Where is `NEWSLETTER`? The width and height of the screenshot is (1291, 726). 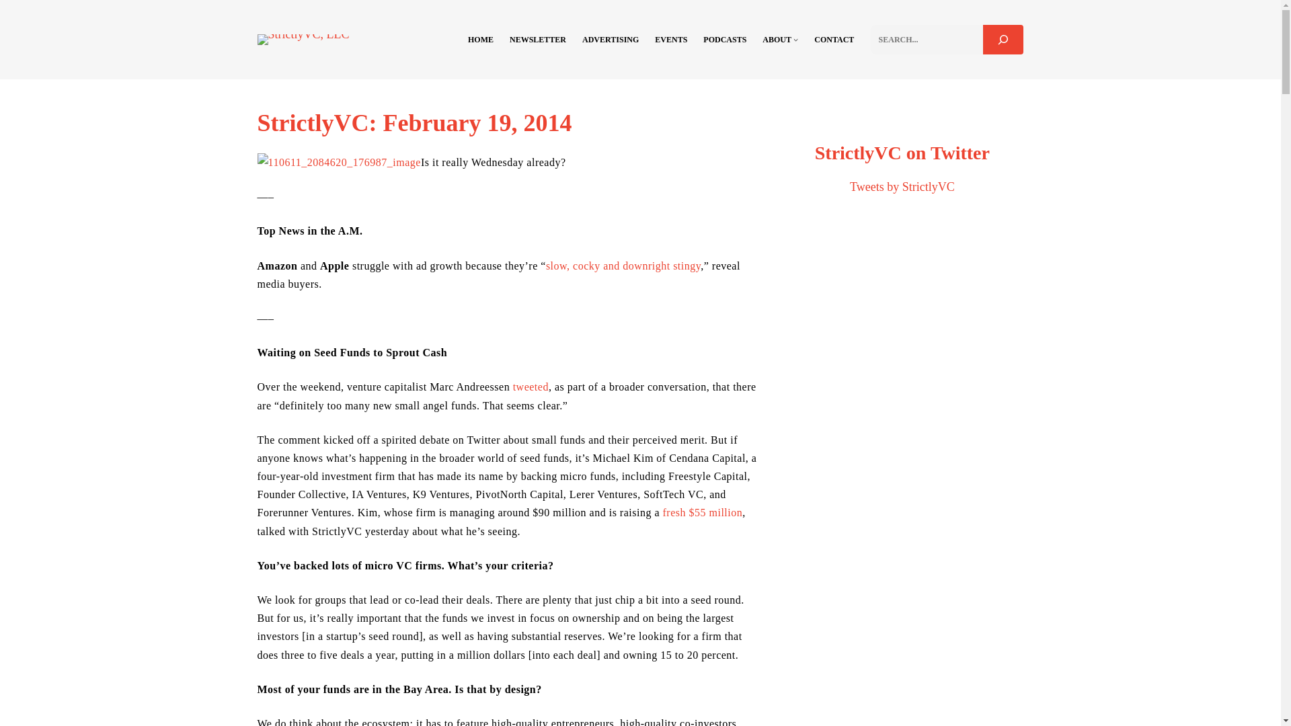
NEWSLETTER is located at coordinates (538, 39).